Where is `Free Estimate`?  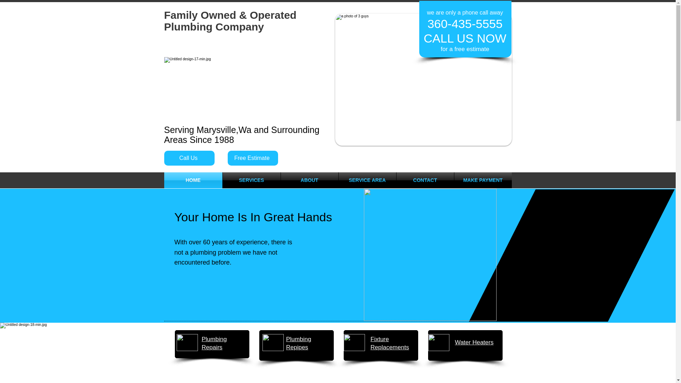
Free Estimate is located at coordinates (253, 158).